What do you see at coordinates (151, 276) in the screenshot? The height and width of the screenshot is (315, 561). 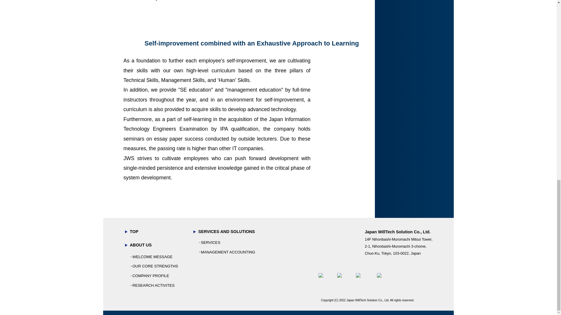 I see `COMPANY PROFILE` at bounding box center [151, 276].